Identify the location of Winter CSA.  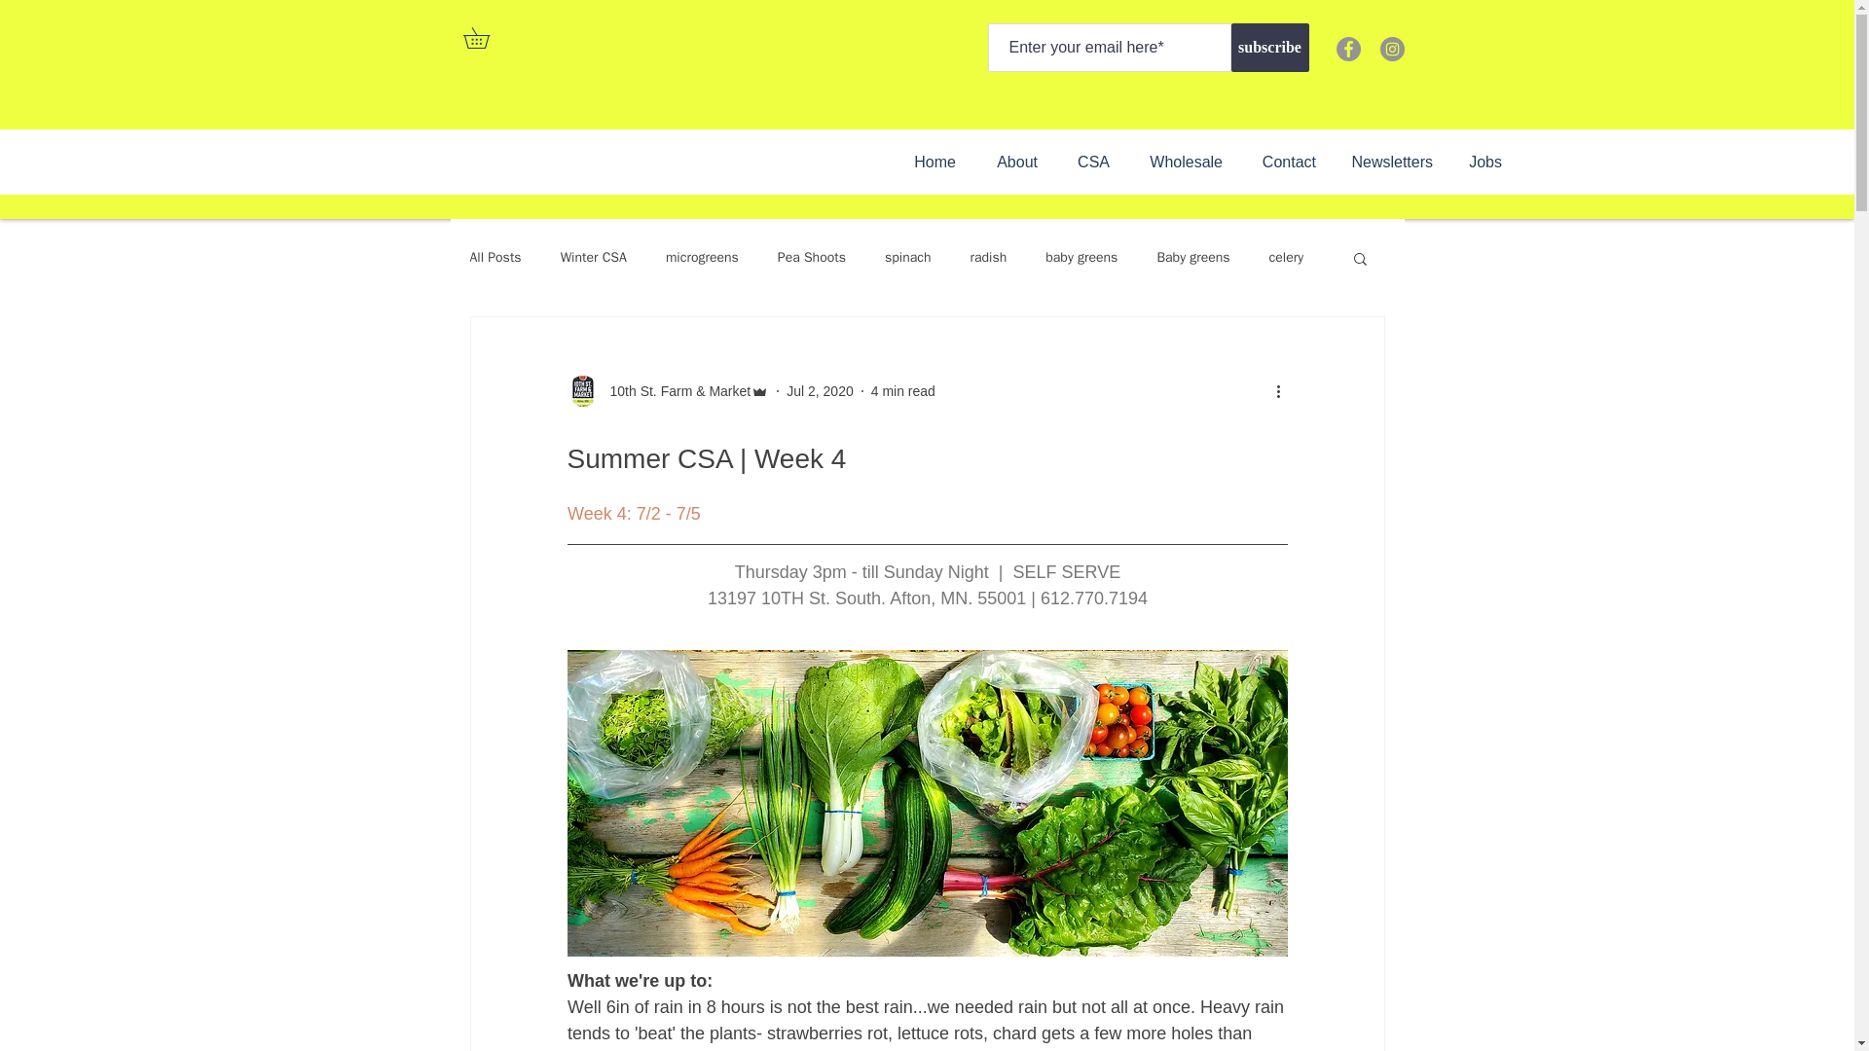
(594, 257).